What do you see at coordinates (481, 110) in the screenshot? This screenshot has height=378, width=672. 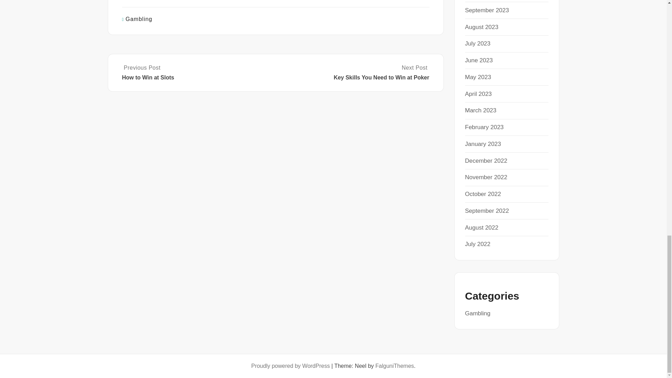 I see `March 2023` at bounding box center [481, 110].